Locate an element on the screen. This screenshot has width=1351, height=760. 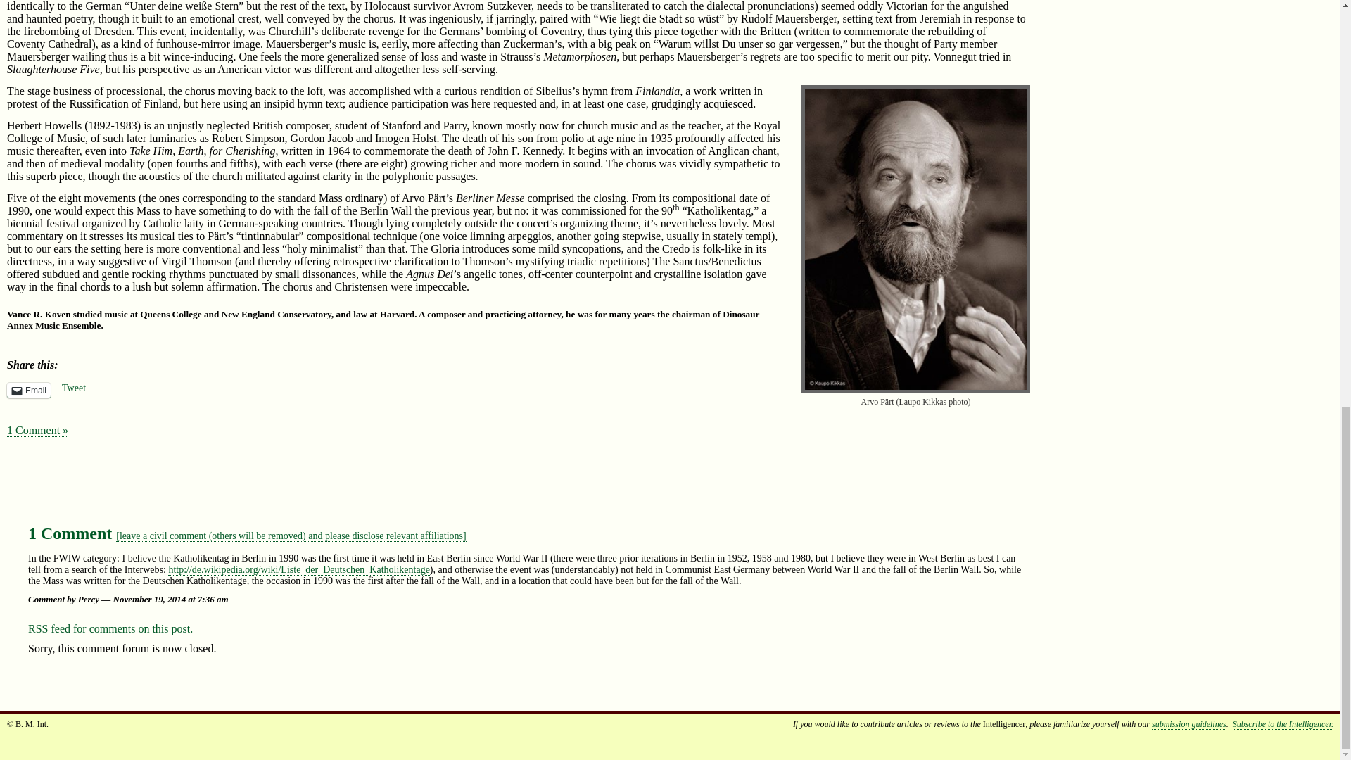
Email is located at coordinates (28, 390).